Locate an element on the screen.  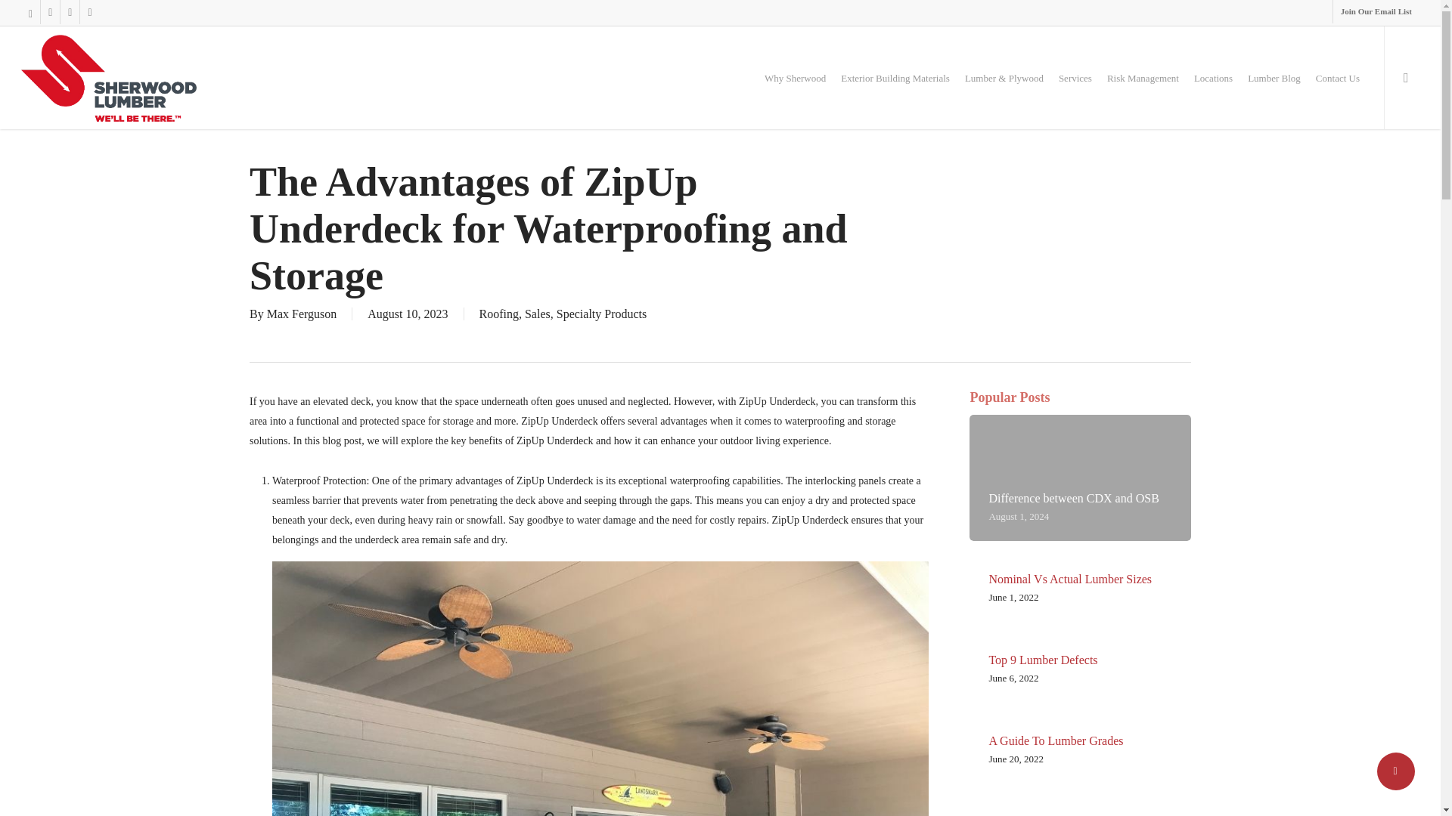
Posts by Max Ferguson is located at coordinates (302, 314).